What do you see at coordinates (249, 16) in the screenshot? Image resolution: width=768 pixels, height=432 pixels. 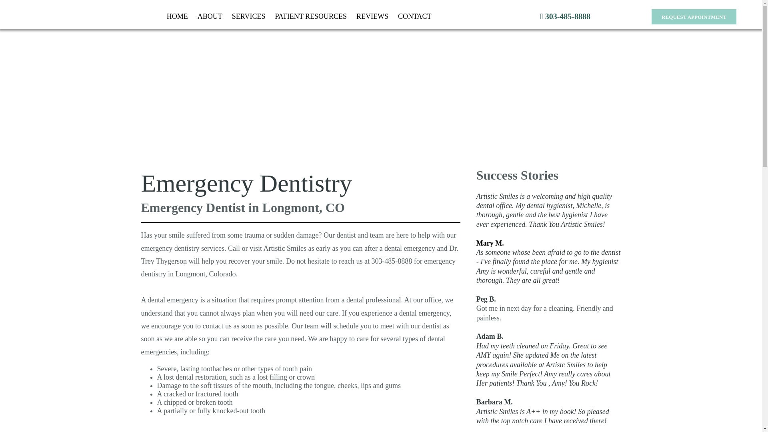 I see `SERVICES` at bounding box center [249, 16].